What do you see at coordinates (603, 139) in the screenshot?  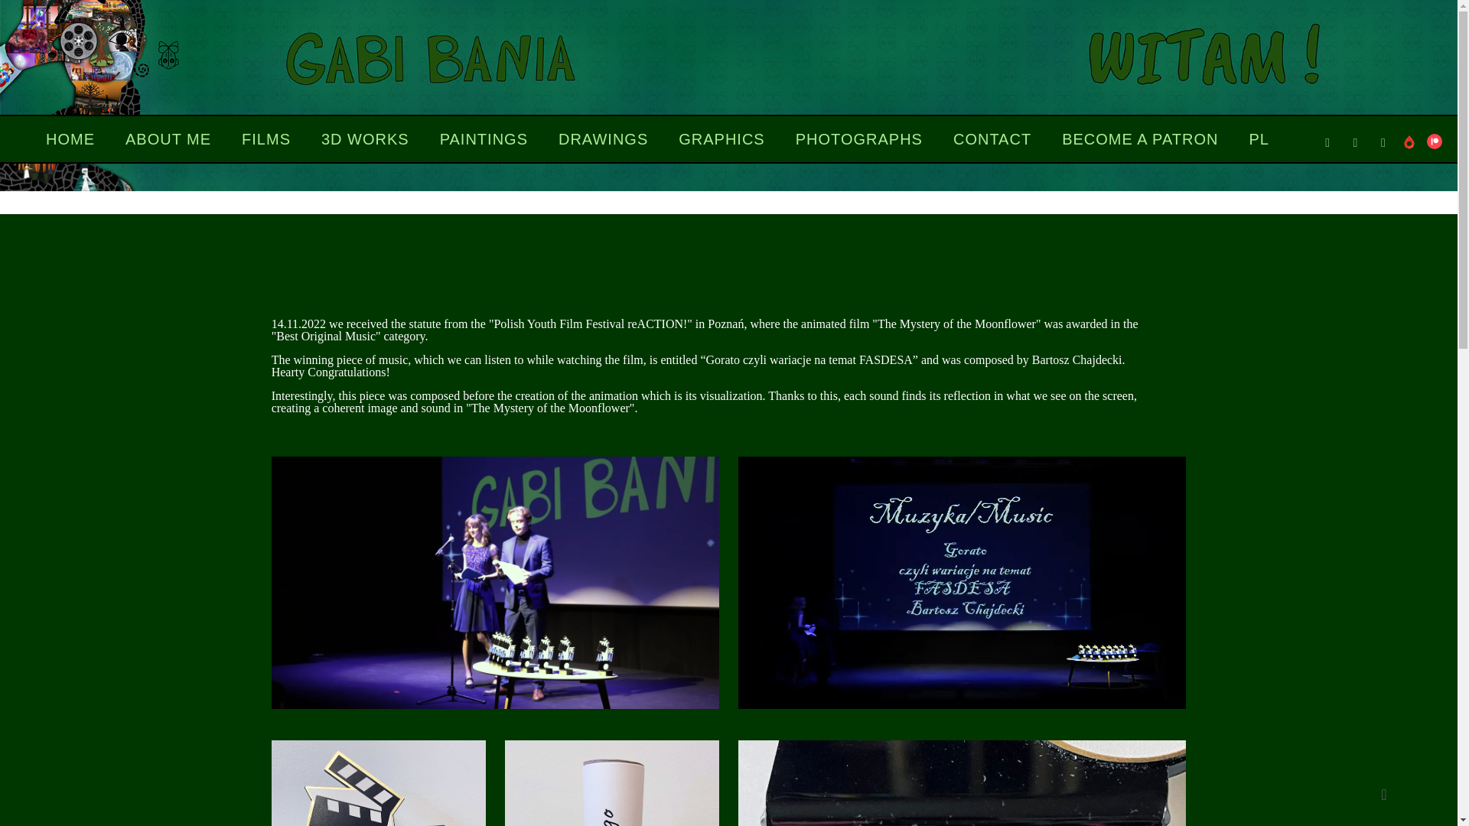 I see `DRAWINGS` at bounding box center [603, 139].